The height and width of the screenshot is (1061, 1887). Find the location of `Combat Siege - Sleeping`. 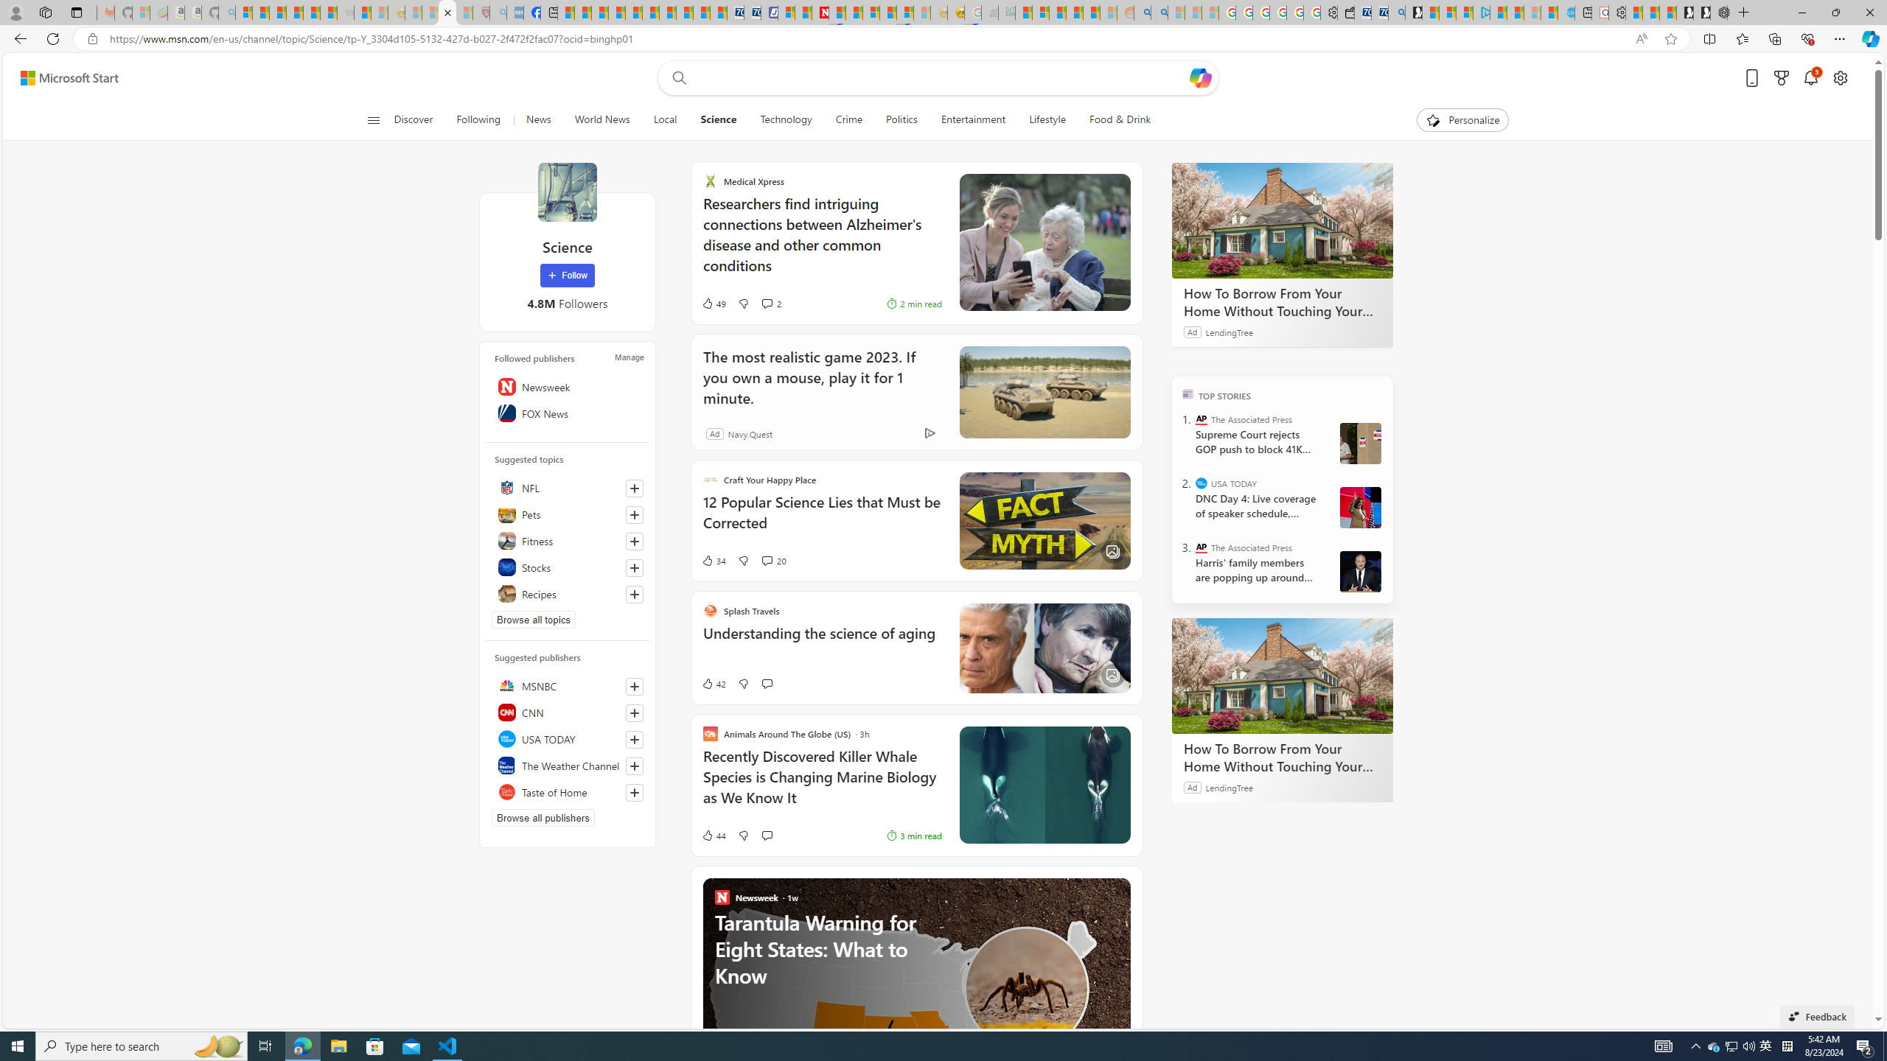

Combat Siege - Sleeping is located at coordinates (345, 13).